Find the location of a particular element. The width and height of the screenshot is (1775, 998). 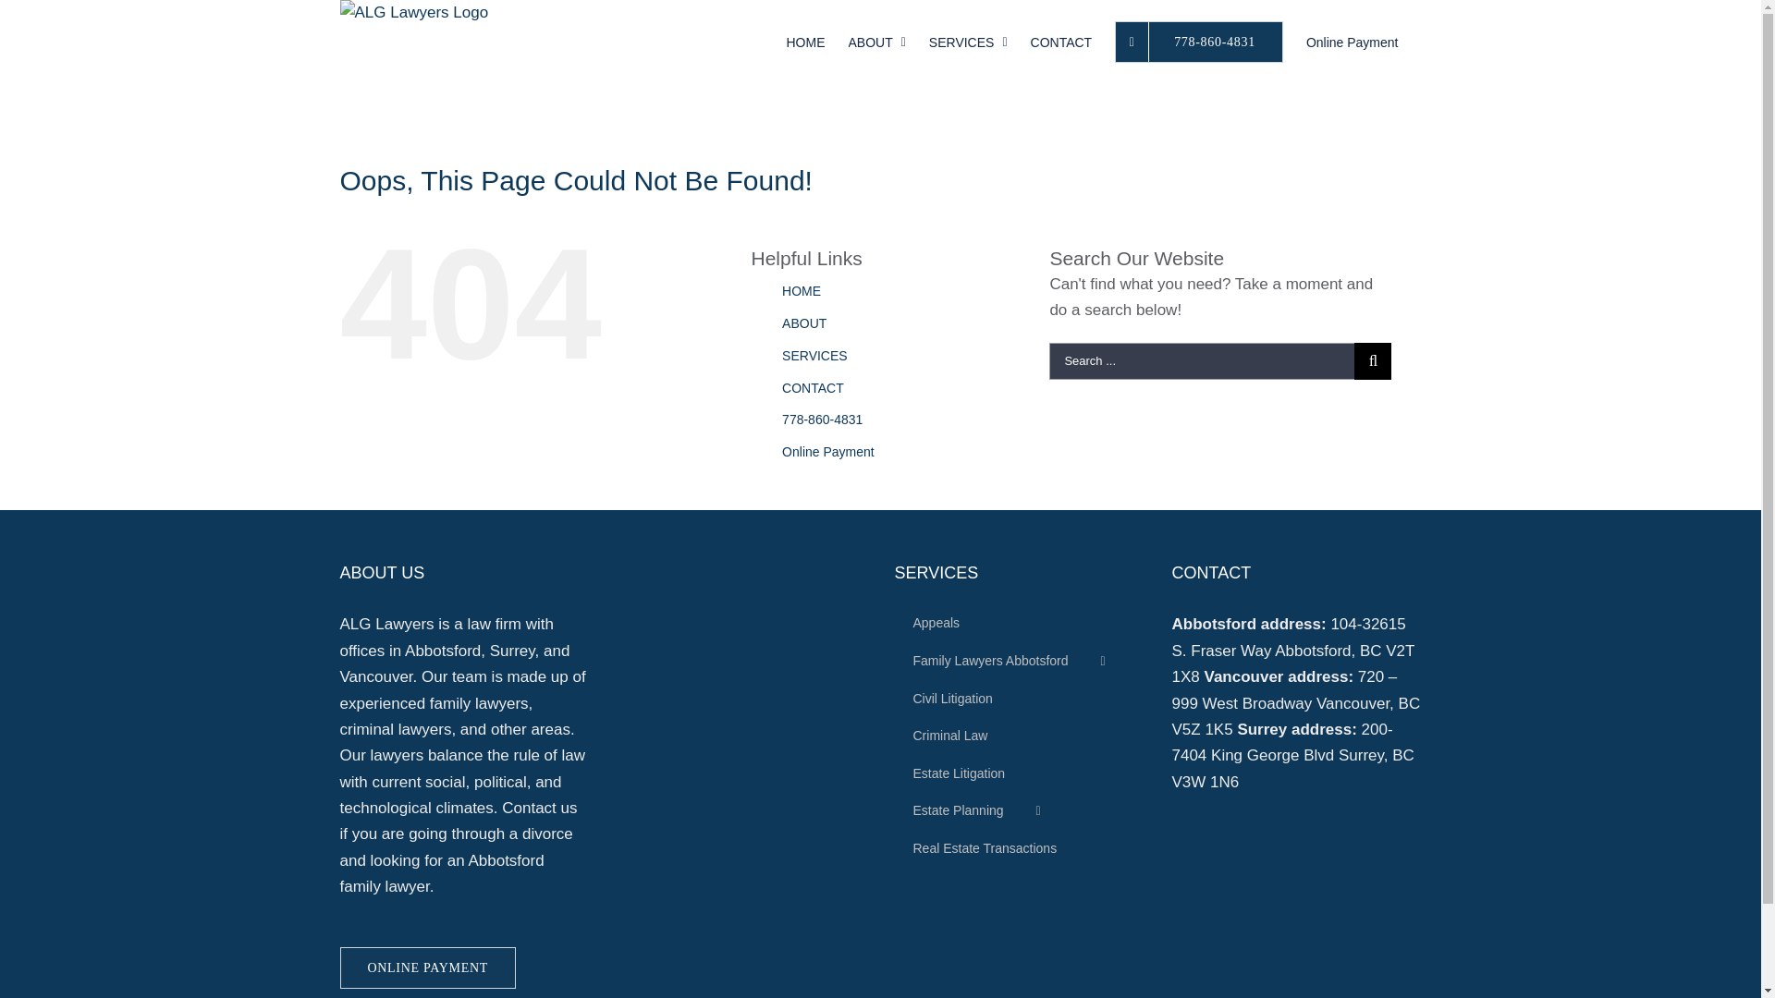

ABOUT is located at coordinates (804, 323).